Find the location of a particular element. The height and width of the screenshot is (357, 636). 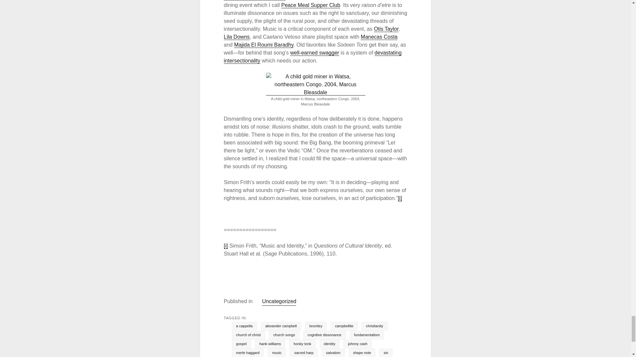

View all posts tagged brumley is located at coordinates (316, 326).